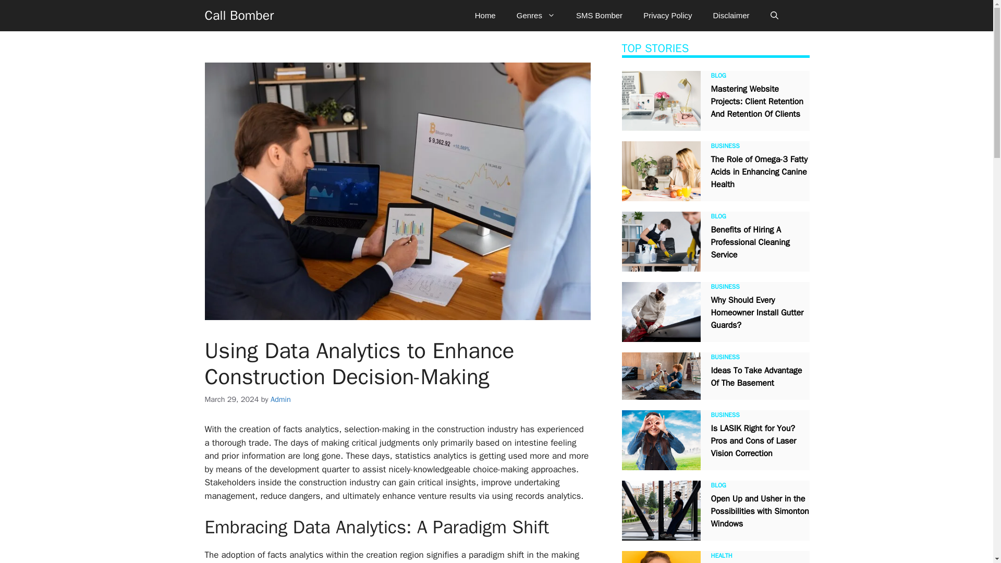  I want to click on Privacy Policy, so click(667, 16).